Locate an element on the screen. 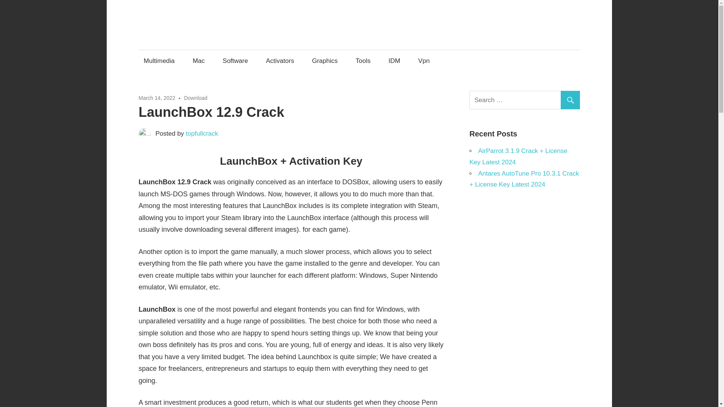 This screenshot has height=407, width=724. Activators is located at coordinates (280, 61).